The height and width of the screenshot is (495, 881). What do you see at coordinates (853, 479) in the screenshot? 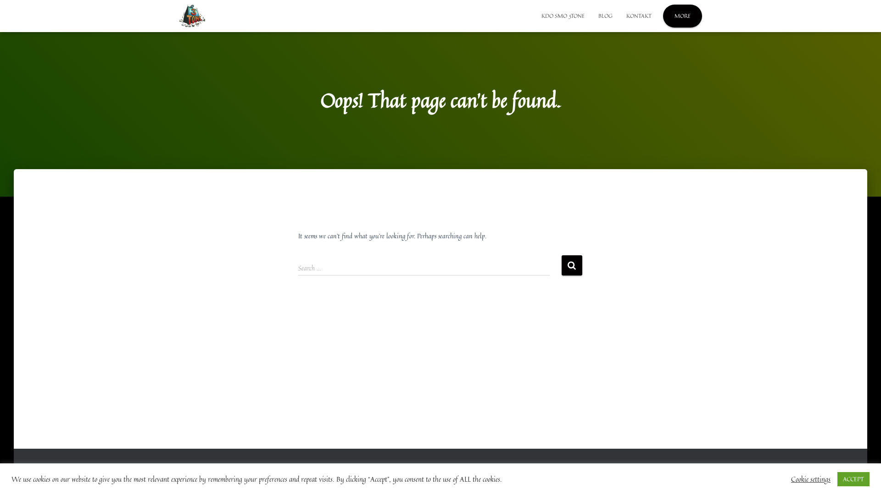
I see `ACCEPT` at bounding box center [853, 479].